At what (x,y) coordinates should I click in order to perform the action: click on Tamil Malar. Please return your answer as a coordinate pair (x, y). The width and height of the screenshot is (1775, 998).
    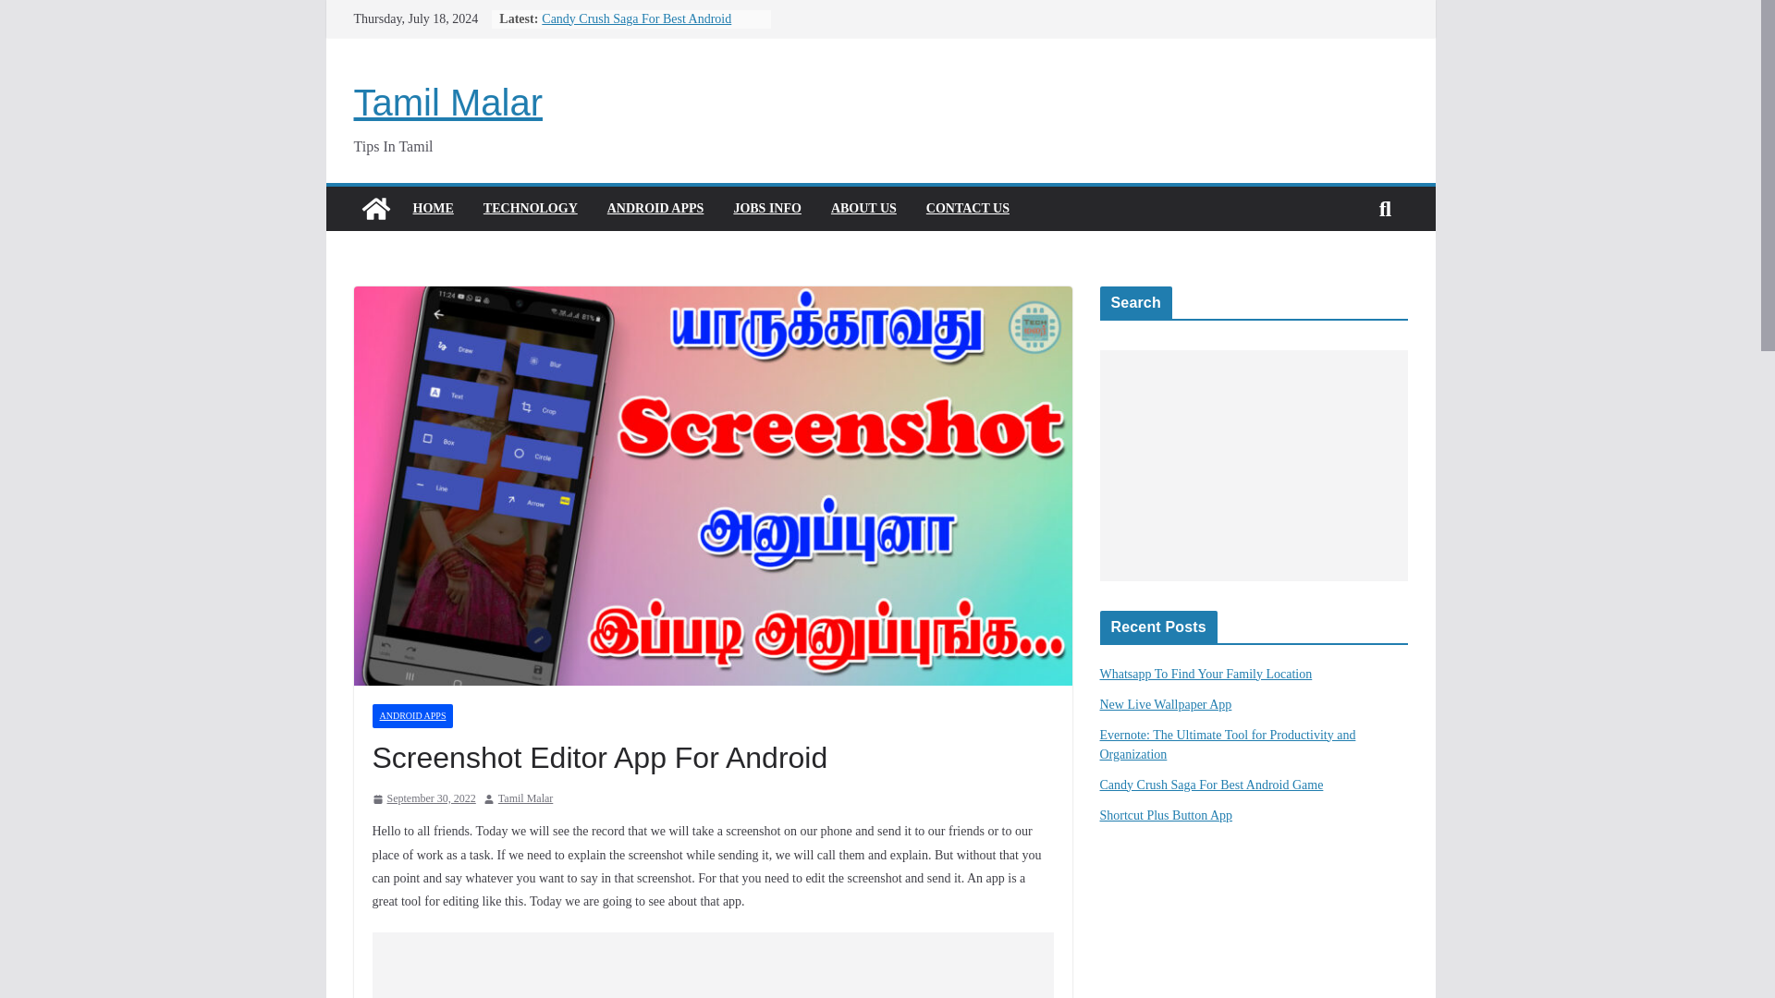
    Looking at the image, I should click on (525, 798).